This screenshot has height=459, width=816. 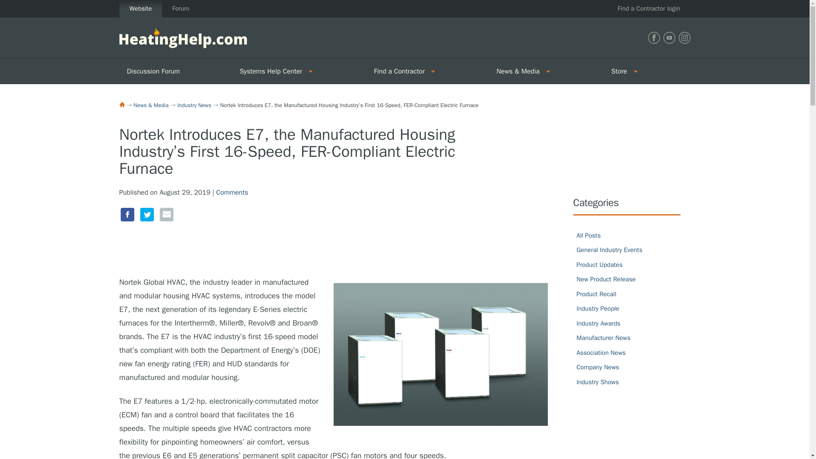 I want to click on Website, so click(x=140, y=8).